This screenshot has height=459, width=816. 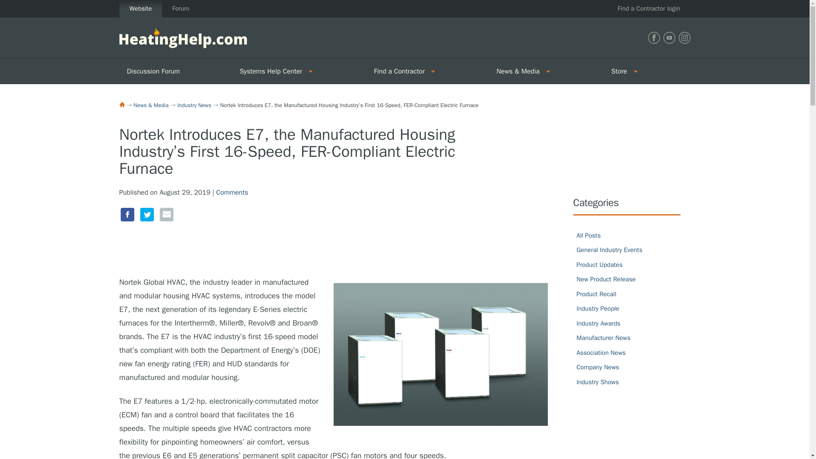 I want to click on Website, so click(x=140, y=8).